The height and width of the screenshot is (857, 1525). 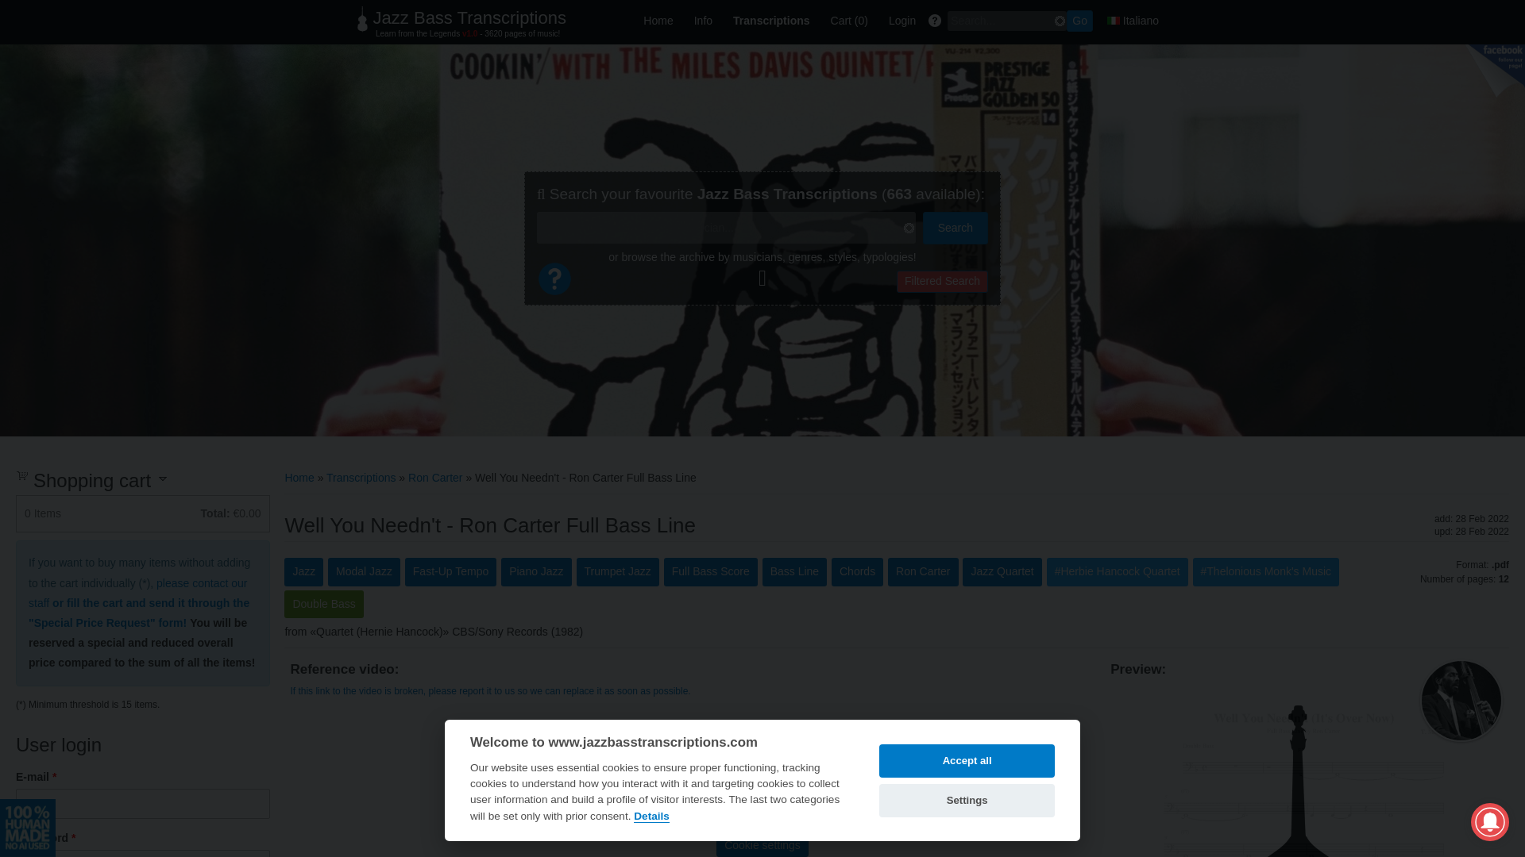 What do you see at coordinates (1079, 21) in the screenshot?
I see `Go` at bounding box center [1079, 21].